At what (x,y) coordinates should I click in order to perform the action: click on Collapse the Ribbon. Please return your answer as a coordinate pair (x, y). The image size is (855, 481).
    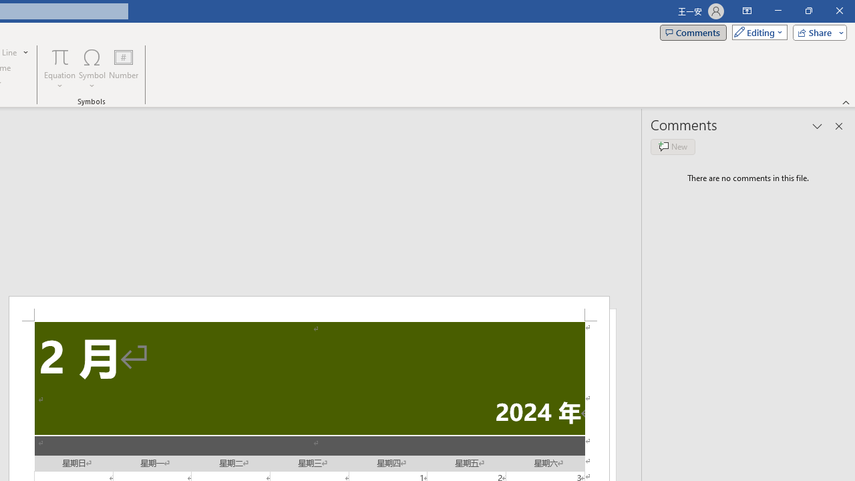
    Looking at the image, I should click on (846, 102).